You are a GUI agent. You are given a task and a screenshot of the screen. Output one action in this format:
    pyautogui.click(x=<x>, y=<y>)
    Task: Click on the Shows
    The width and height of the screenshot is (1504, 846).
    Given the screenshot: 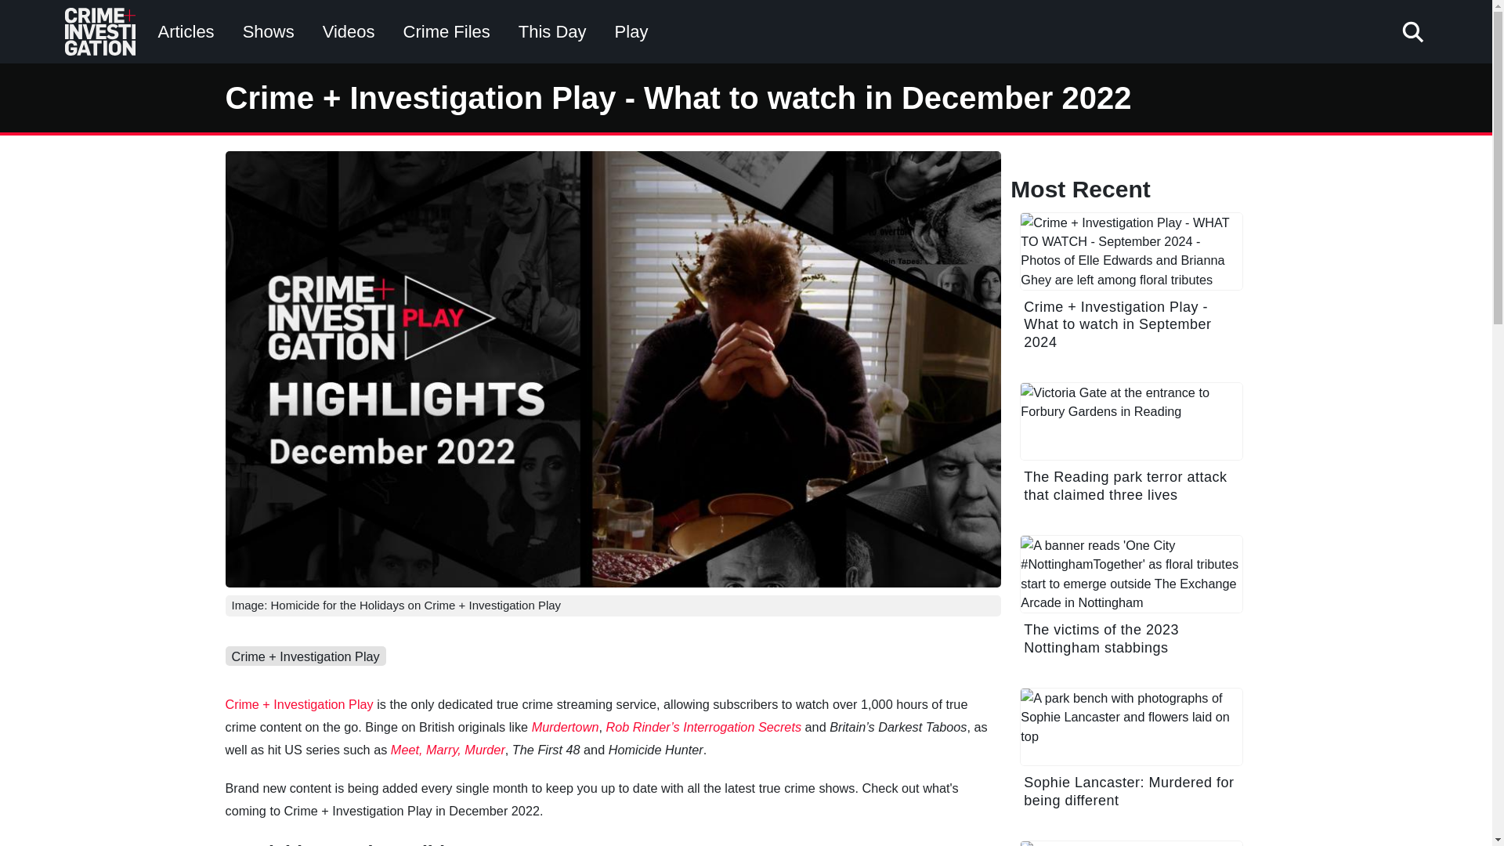 What is the action you would take?
    pyautogui.click(x=268, y=31)
    